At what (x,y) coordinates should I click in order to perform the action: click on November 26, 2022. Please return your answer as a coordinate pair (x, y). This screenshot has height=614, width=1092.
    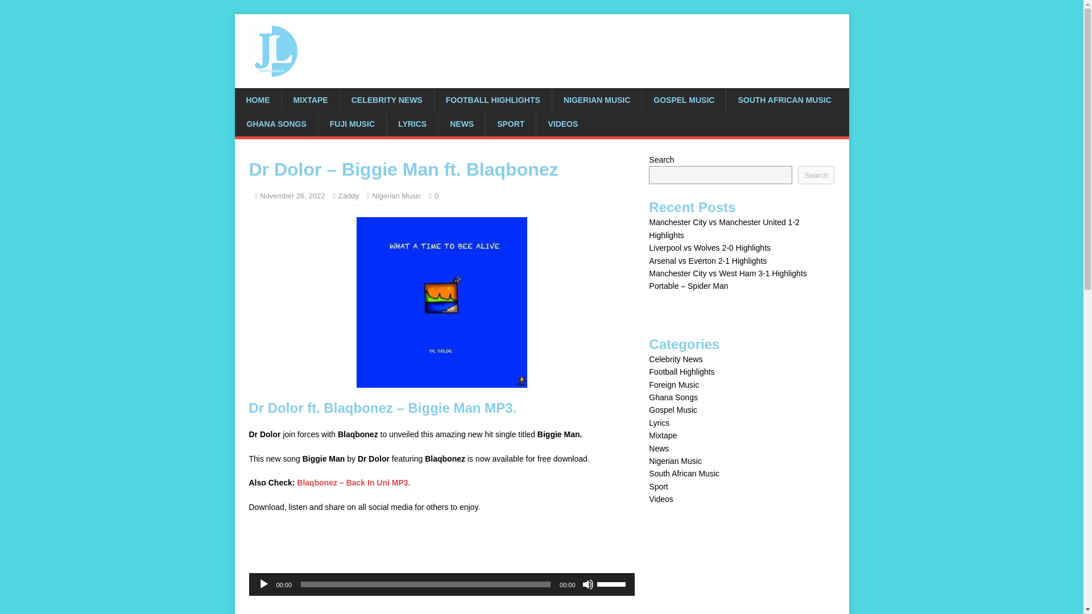
    Looking at the image, I should click on (292, 196).